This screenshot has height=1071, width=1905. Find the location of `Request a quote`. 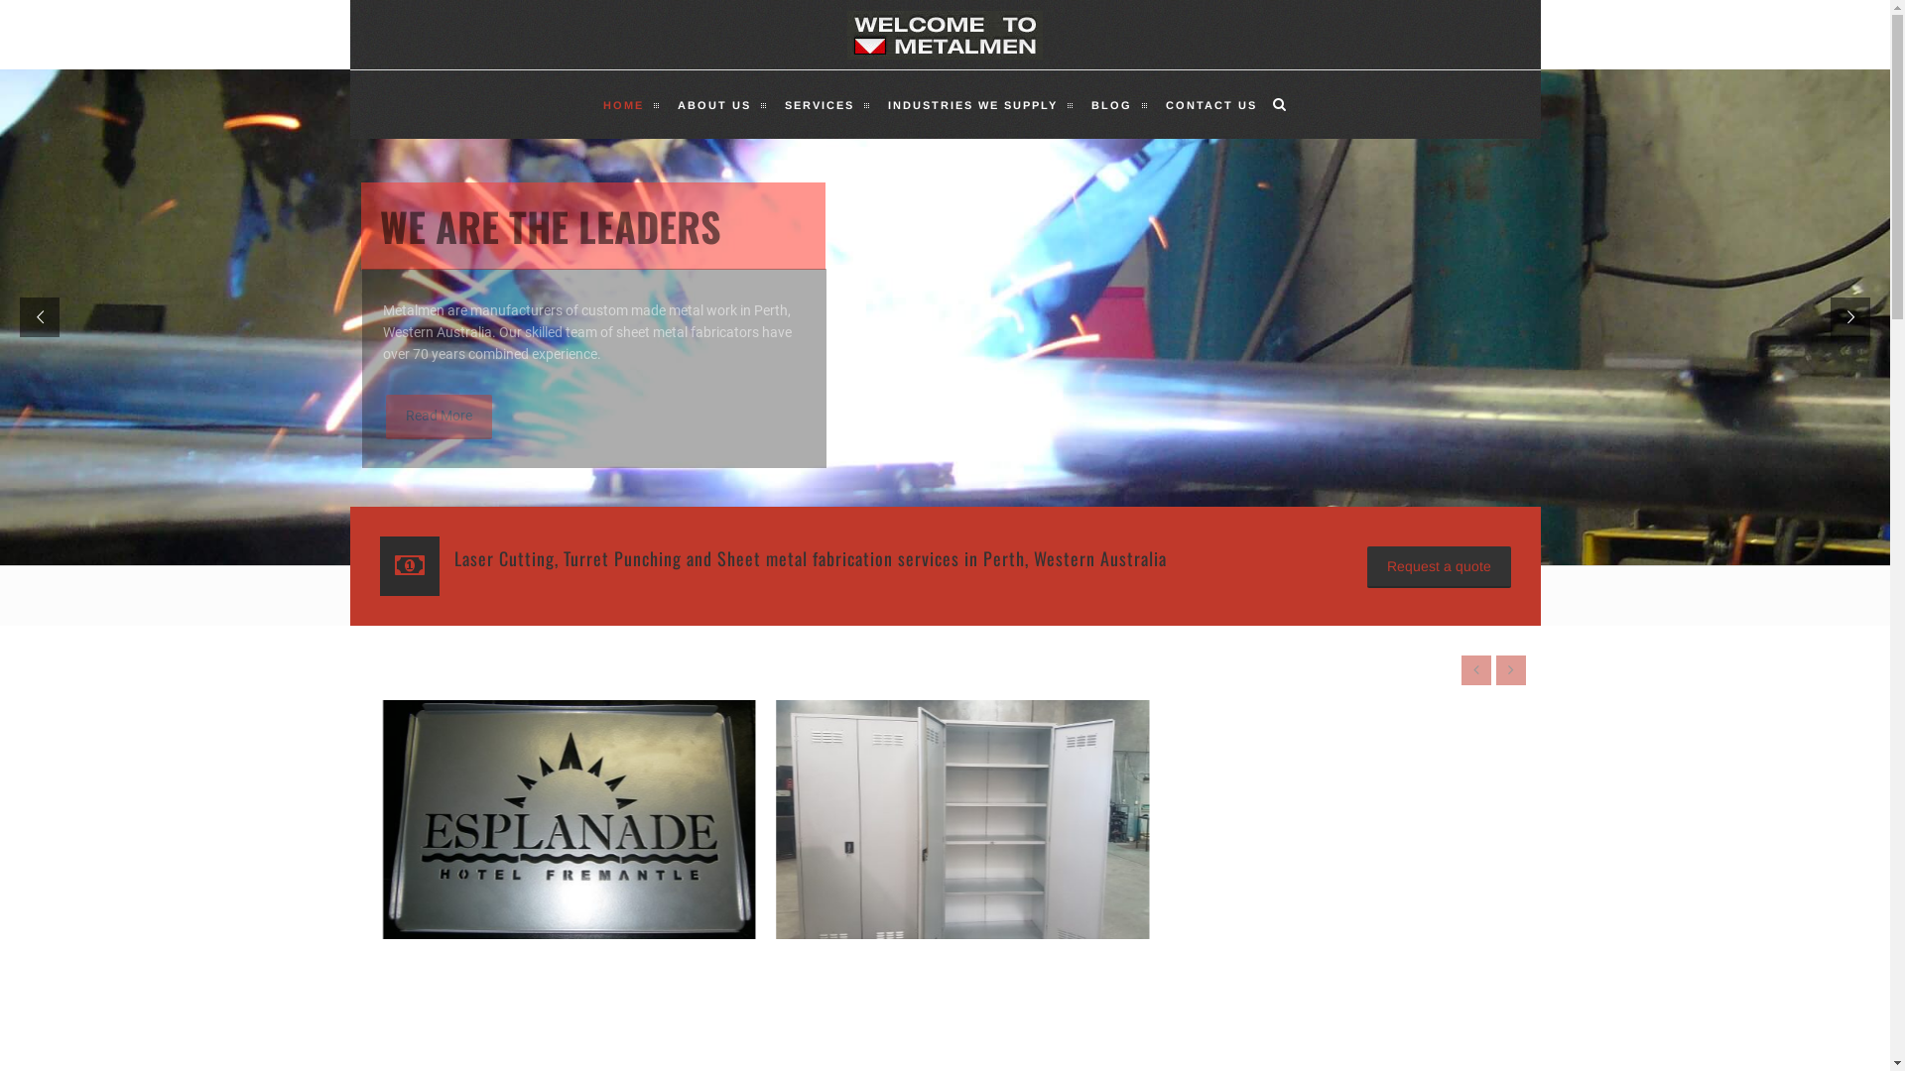

Request a quote is located at coordinates (1439, 567).